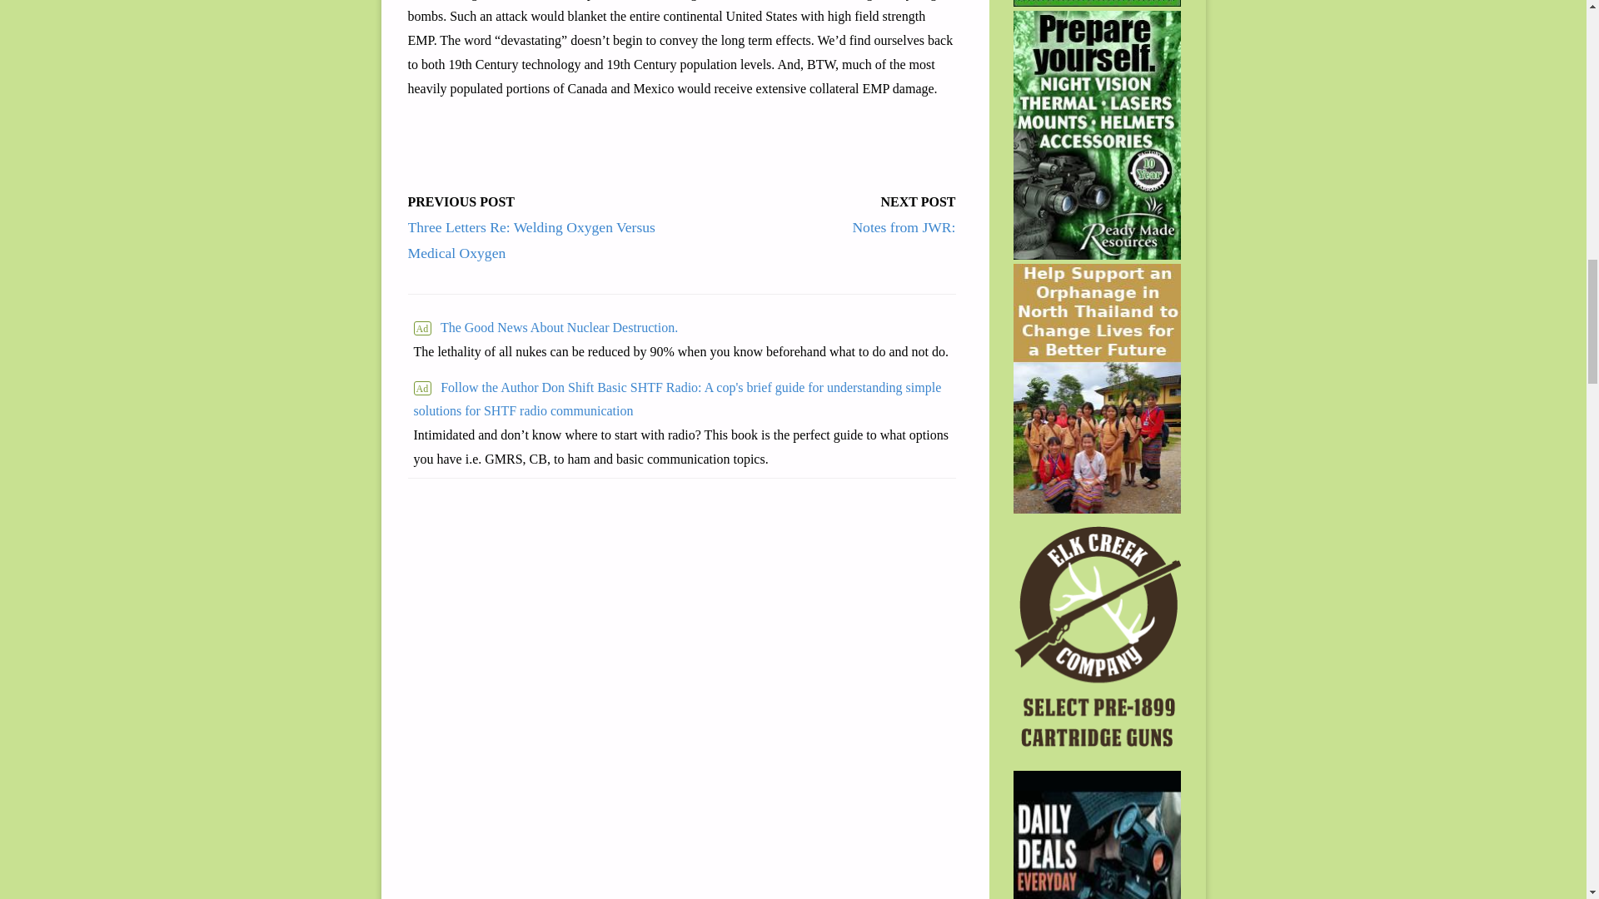 The image size is (1599, 899). Describe the element at coordinates (681, 400) in the screenshot. I see `Basic SHTF Radio` at that location.